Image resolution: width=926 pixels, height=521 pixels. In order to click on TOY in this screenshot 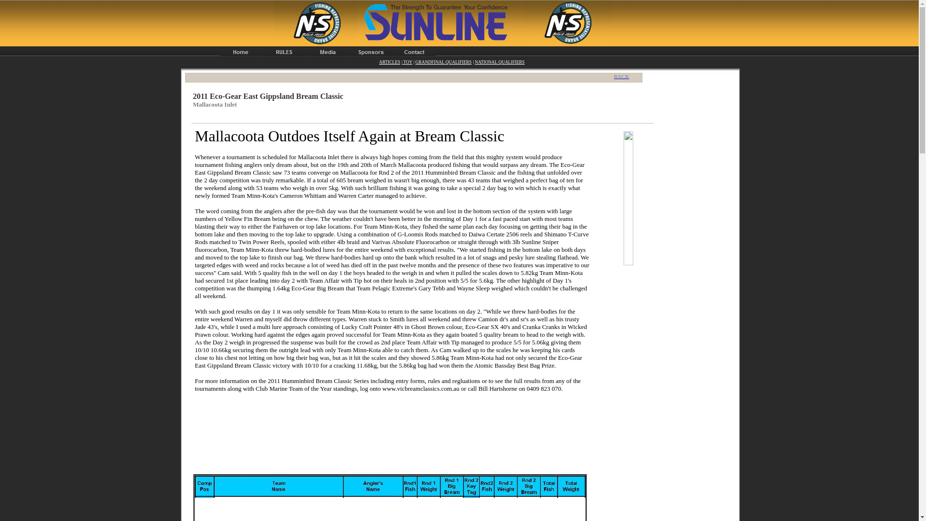, I will do `click(407, 62)`.